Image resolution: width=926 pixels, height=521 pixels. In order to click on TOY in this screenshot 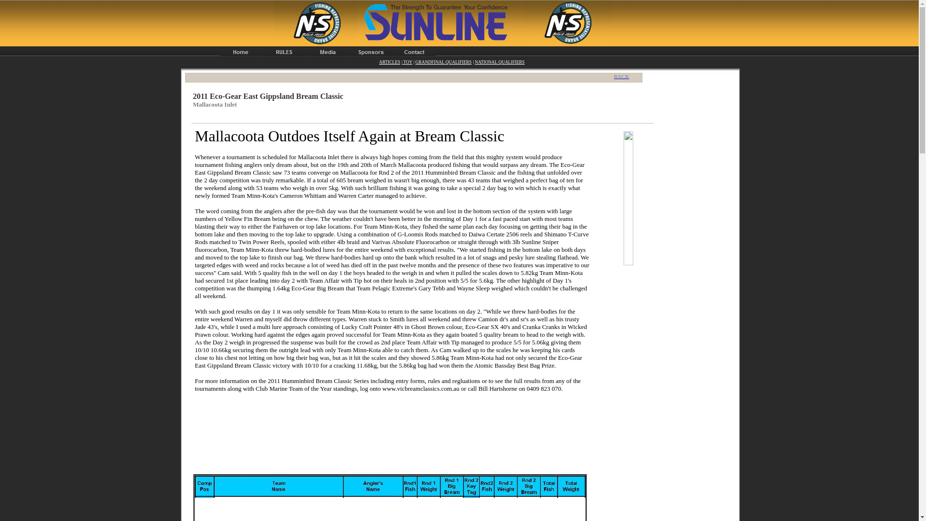, I will do `click(407, 62)`.